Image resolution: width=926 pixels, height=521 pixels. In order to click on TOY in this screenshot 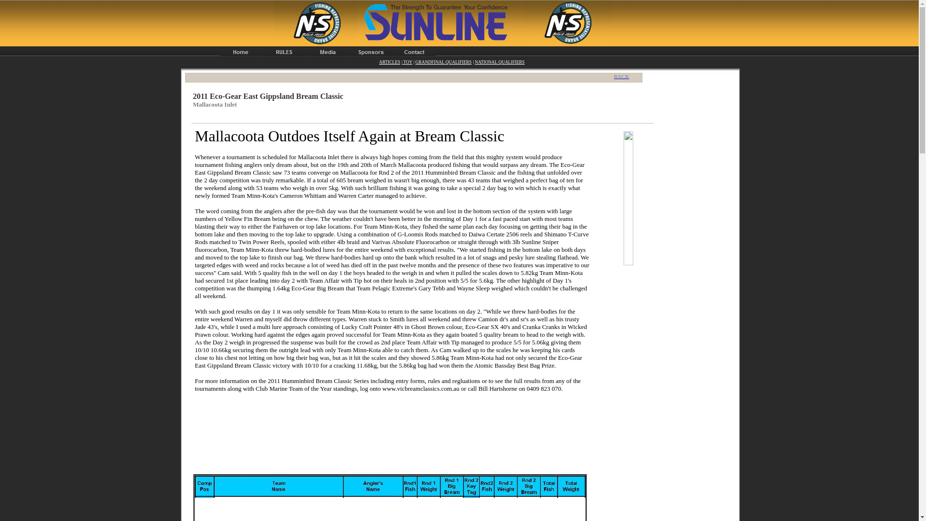, I will do `click(407, 62)`.